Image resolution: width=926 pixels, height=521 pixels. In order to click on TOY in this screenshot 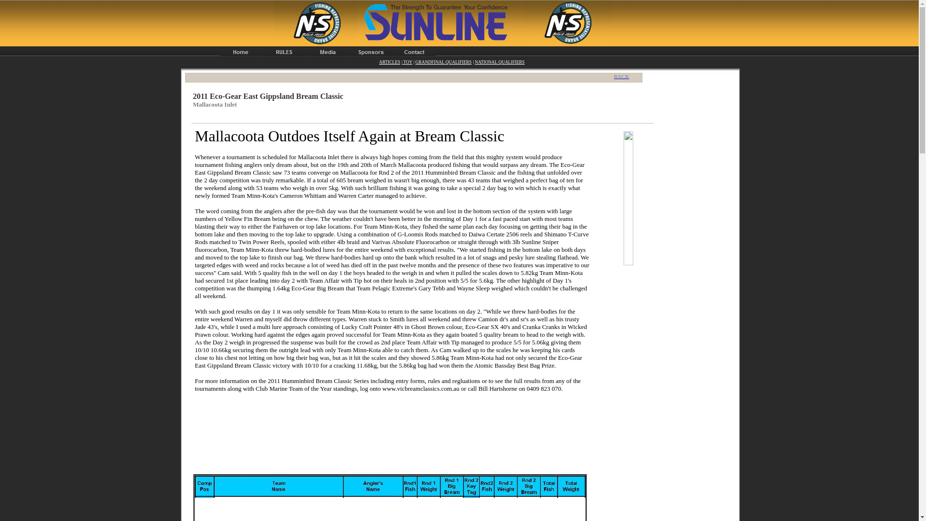, I will do `click(407, 62)`.